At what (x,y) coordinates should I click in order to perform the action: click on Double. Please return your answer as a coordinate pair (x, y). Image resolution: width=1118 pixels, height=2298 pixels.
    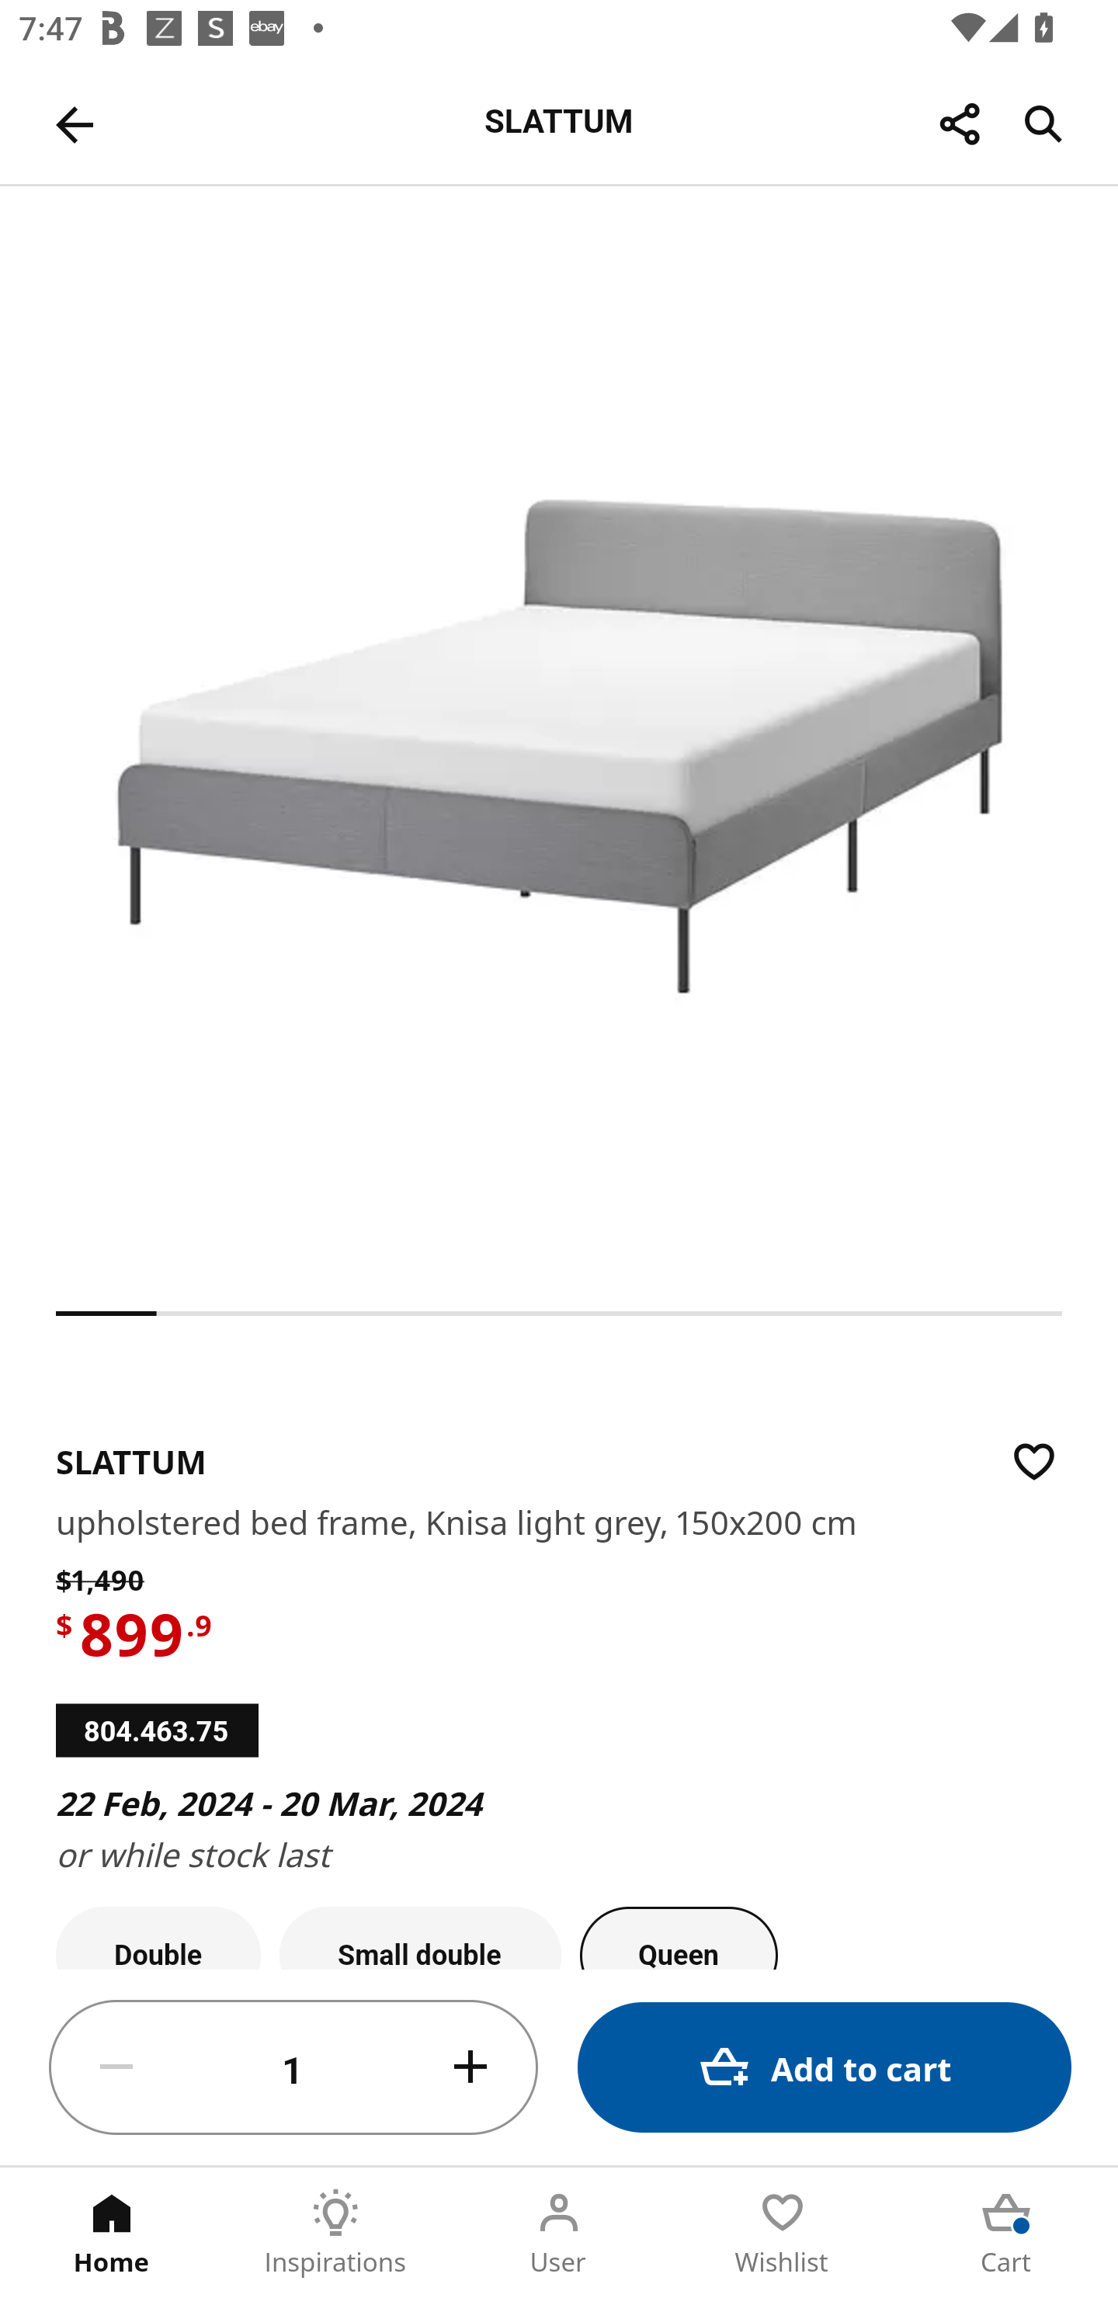
    Looking at the image, I should click on (158, 1938).